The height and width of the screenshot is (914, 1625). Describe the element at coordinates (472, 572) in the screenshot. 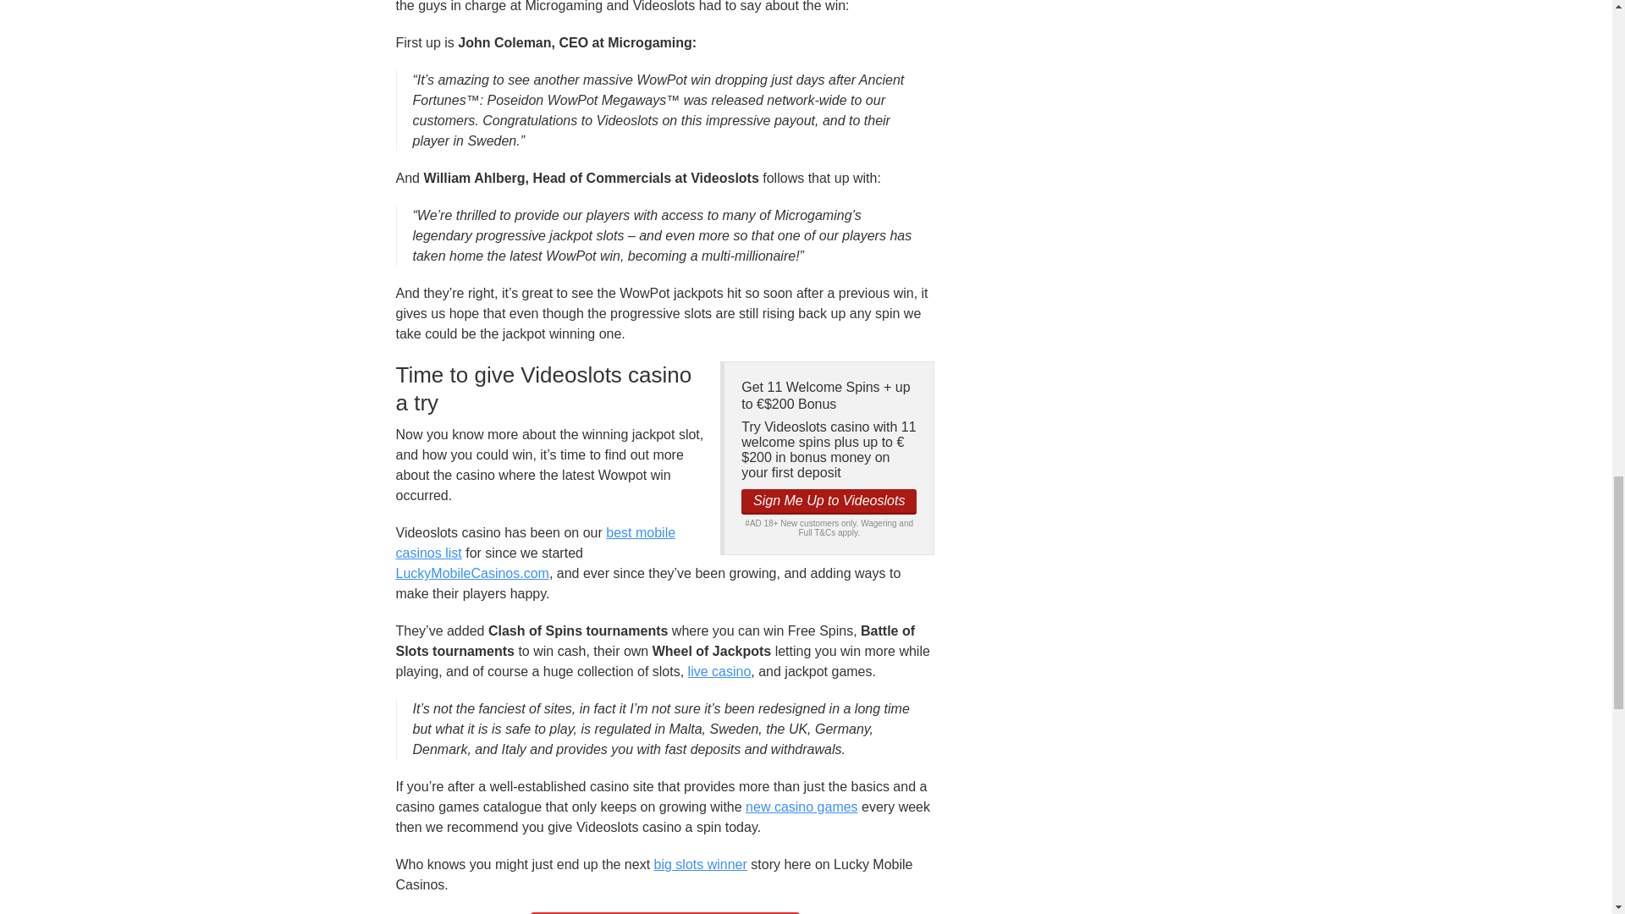

I see `LuckyMobileCasinos.com` at that location.